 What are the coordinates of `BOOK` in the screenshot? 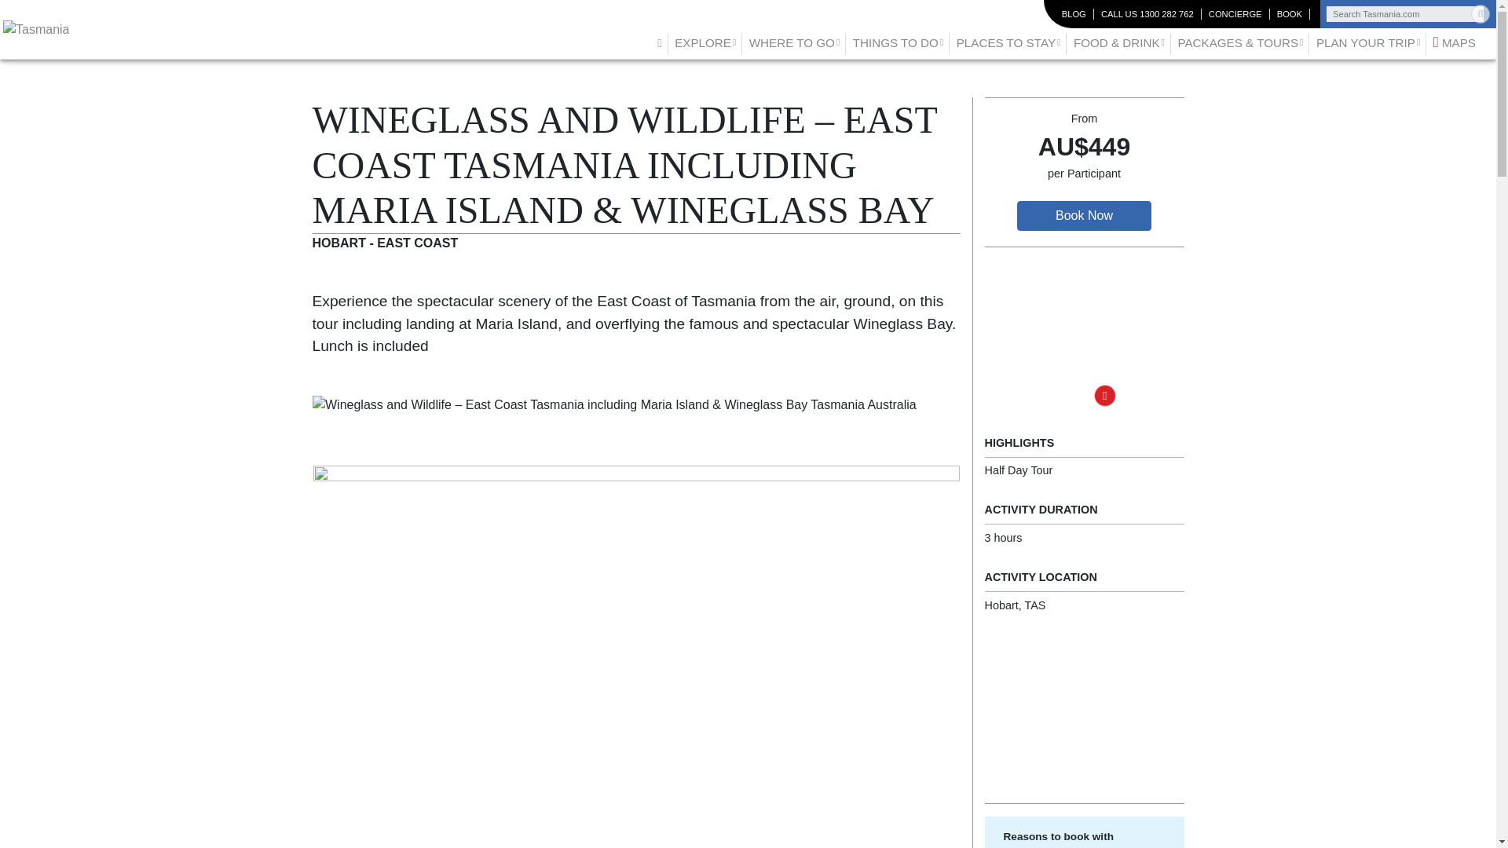 It's located at (1290, 14).